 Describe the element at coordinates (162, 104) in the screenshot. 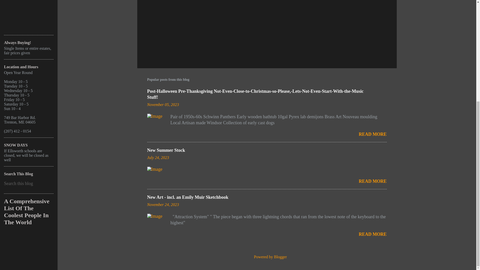

I see `November 05, 2023` at that location.